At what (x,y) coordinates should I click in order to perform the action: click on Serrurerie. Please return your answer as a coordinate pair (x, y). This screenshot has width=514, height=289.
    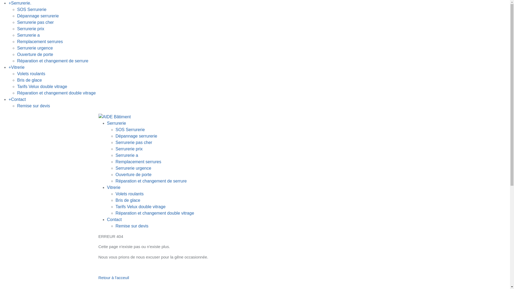
    Looking at the image, I should click on (117, 123).